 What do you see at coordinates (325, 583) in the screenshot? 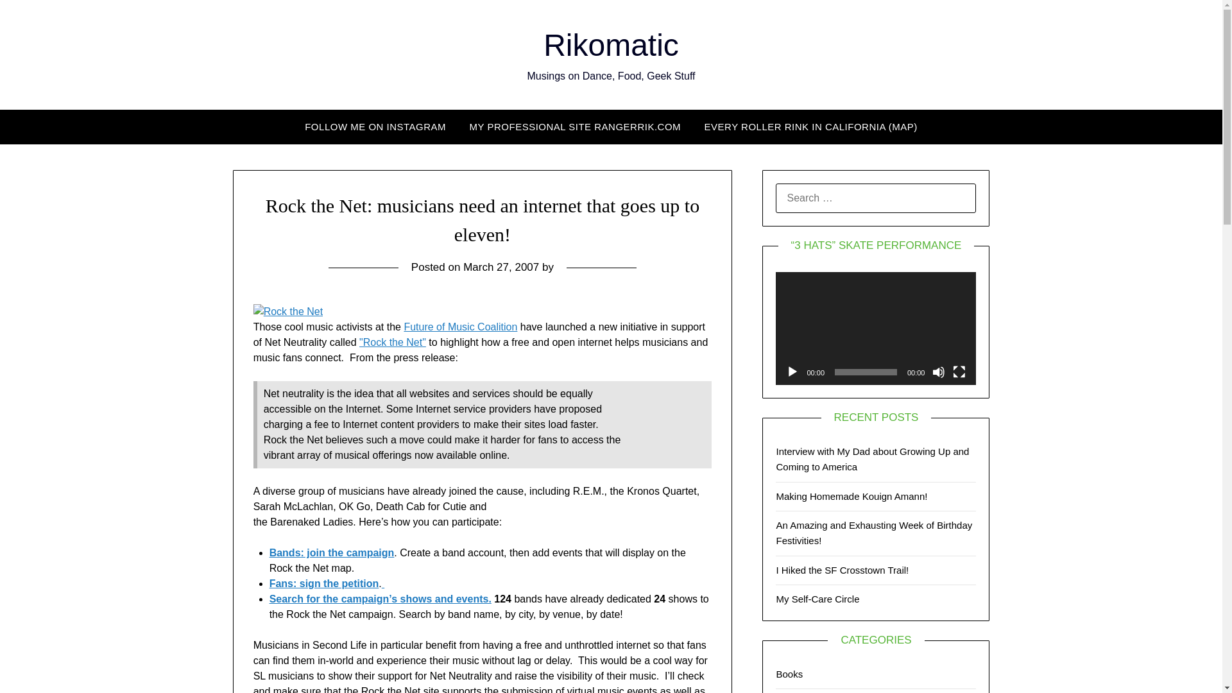
I see `Fans: sign the petition` at bounding box center [325, 583].